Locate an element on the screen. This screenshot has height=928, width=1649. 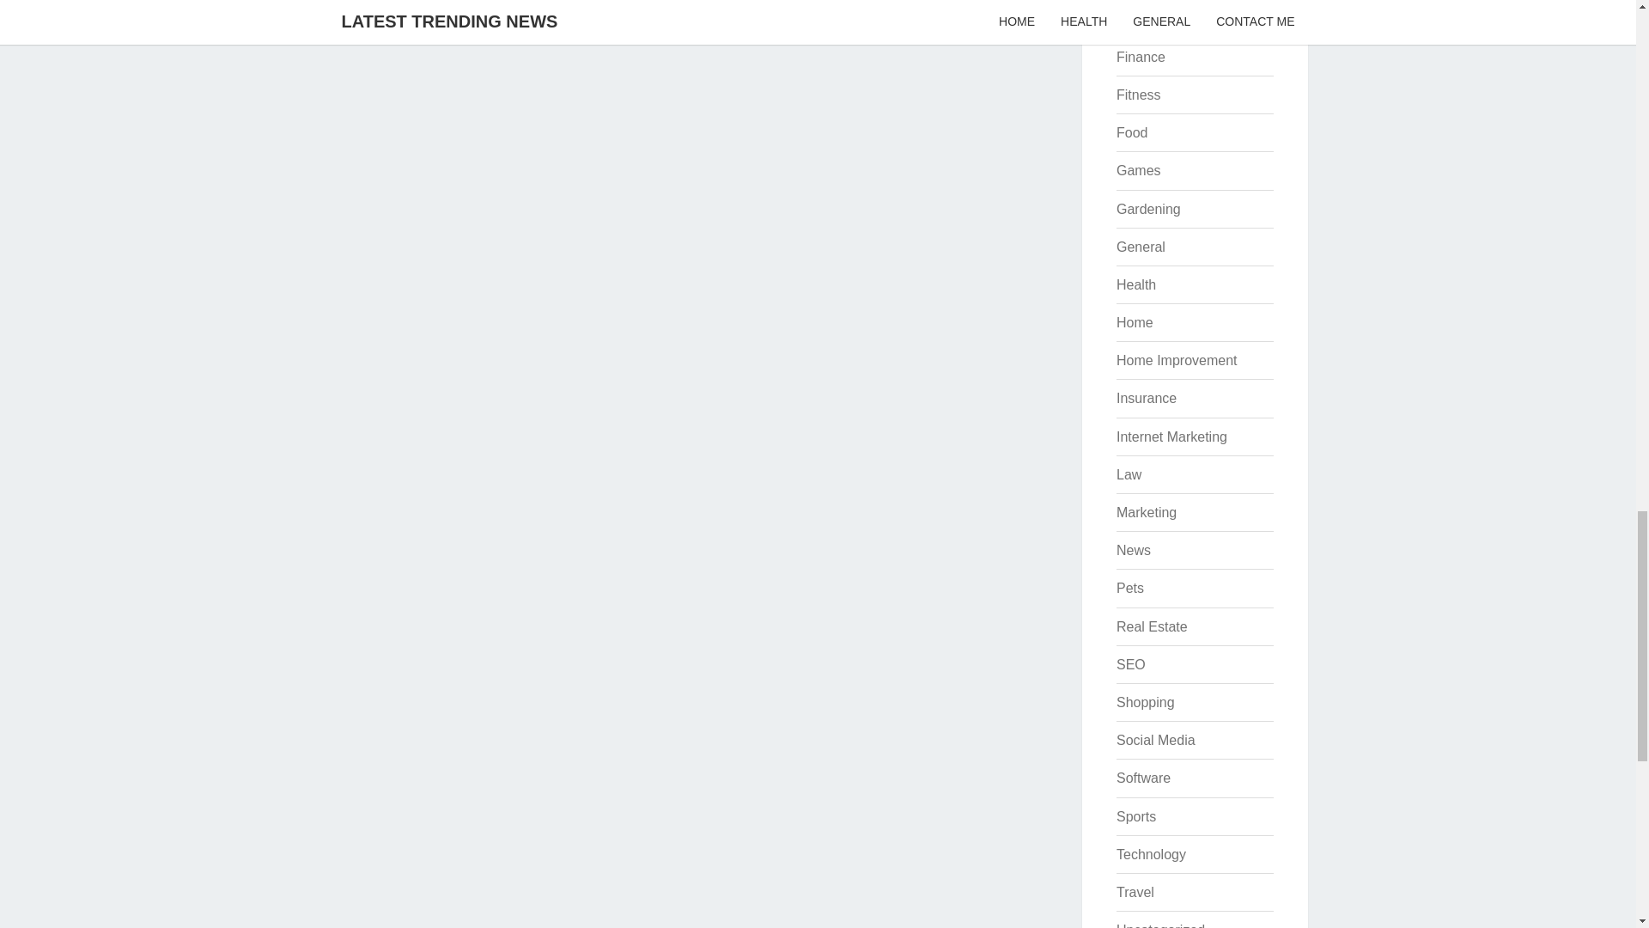
Health is located at coordinates (1135, 284).